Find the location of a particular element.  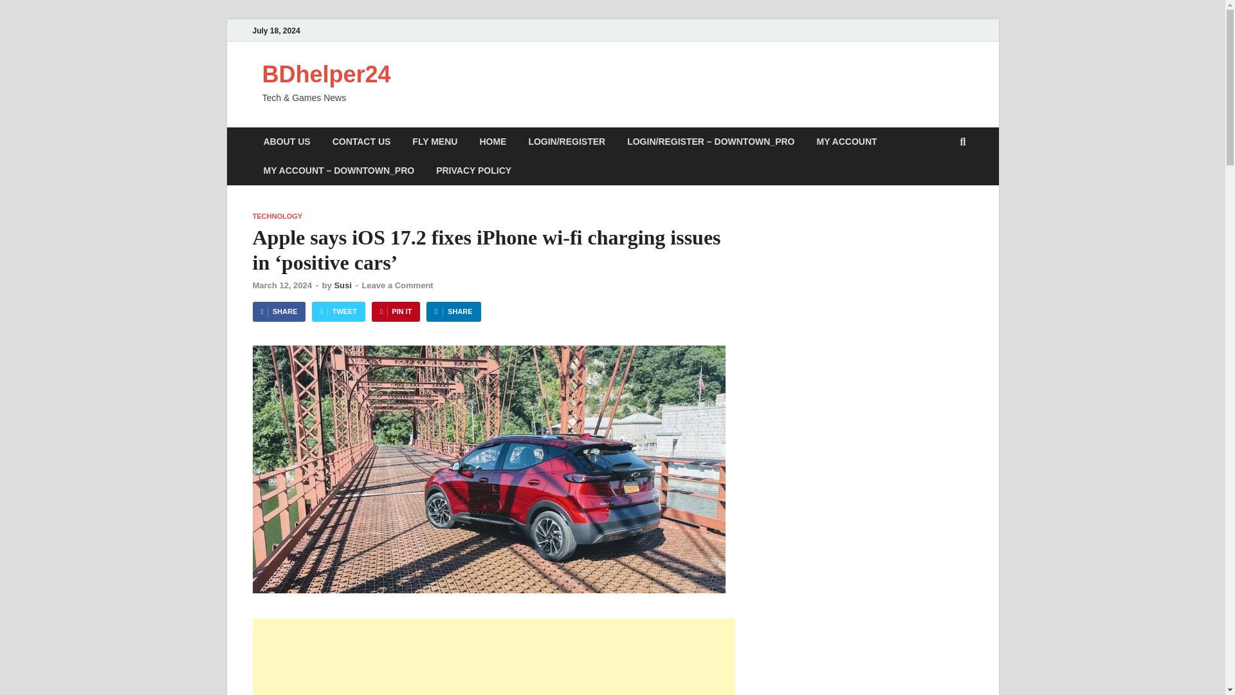

TWEET is located at coordinates (338, 311).